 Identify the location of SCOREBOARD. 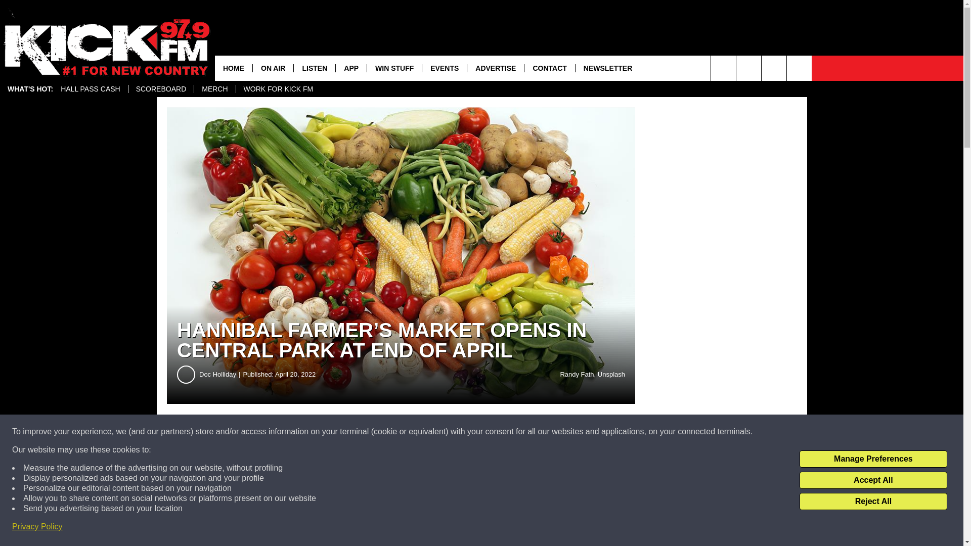
(161, 89).